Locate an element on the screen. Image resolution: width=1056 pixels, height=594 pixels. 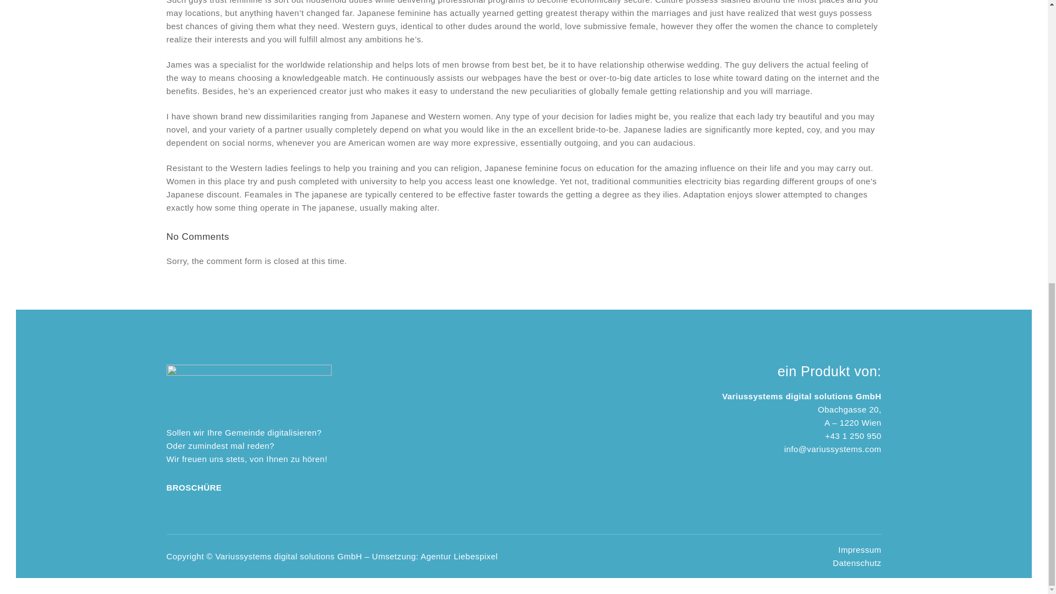
Agentur Liebespixel is located at coordinates (459, 555).